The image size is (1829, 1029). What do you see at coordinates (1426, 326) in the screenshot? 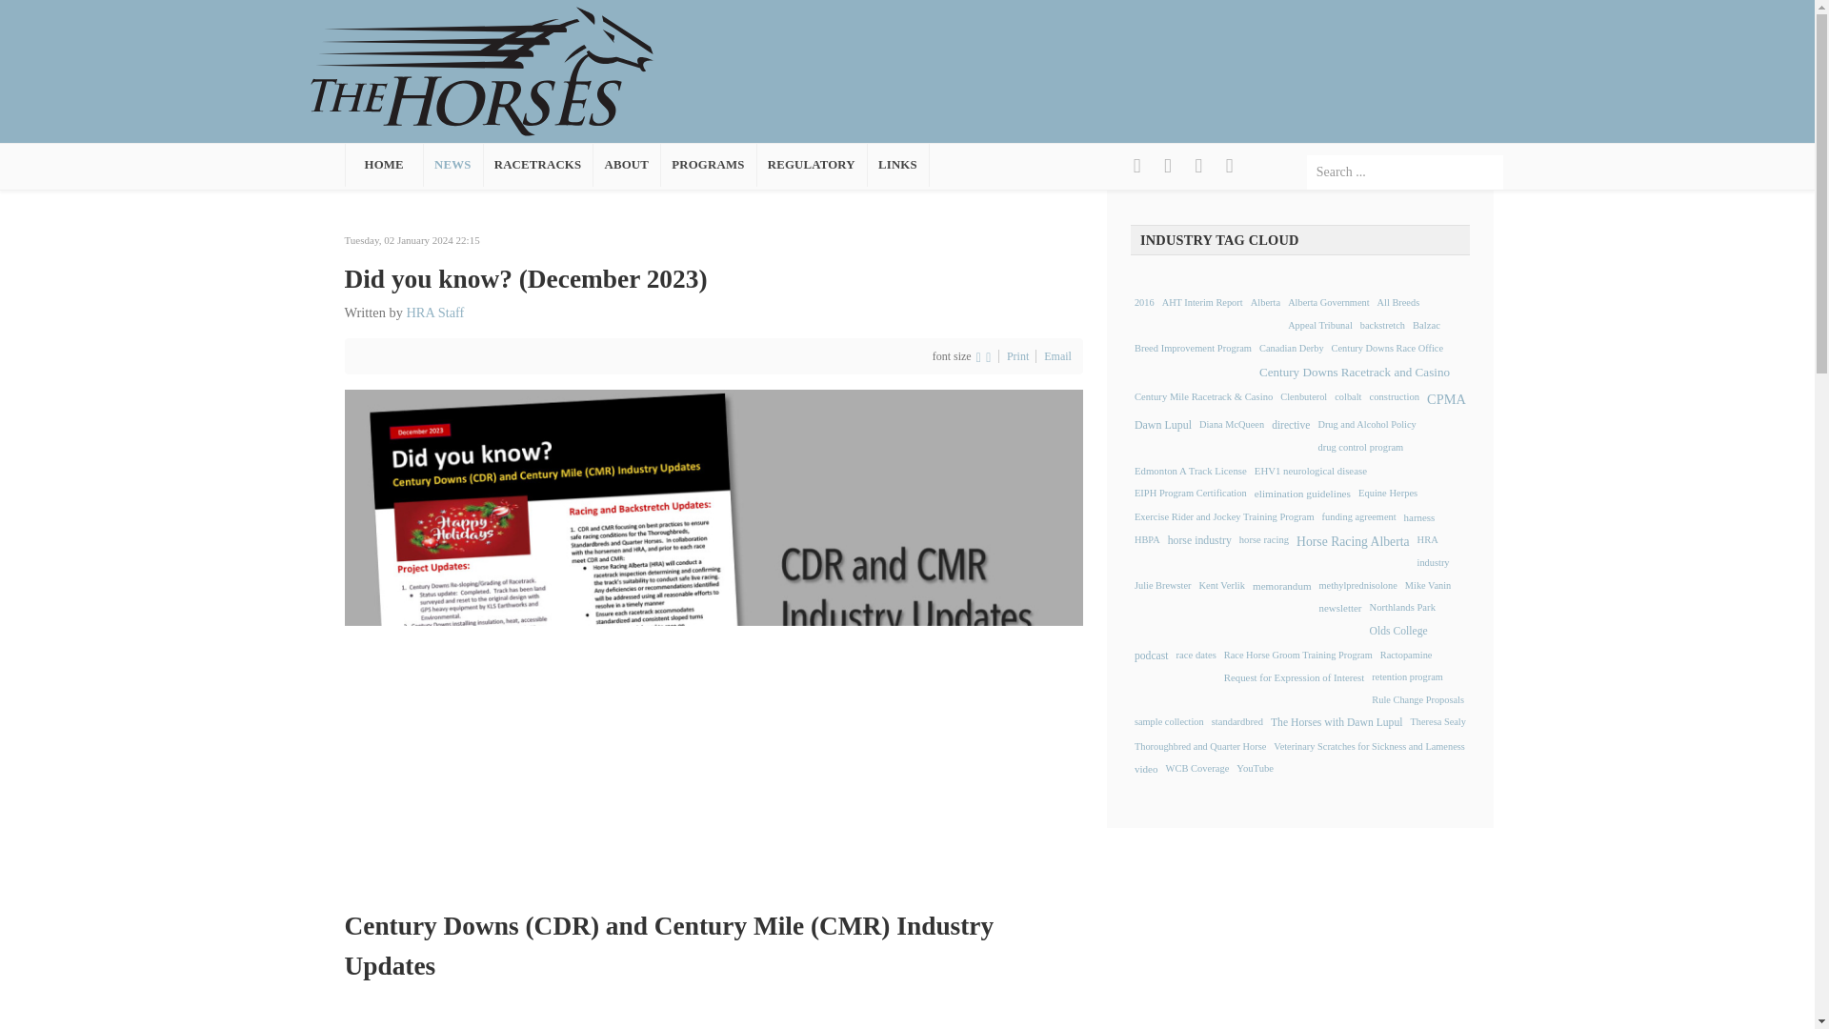
I see `4 items tagged with Balzac` at bounding box center [1426, 326].